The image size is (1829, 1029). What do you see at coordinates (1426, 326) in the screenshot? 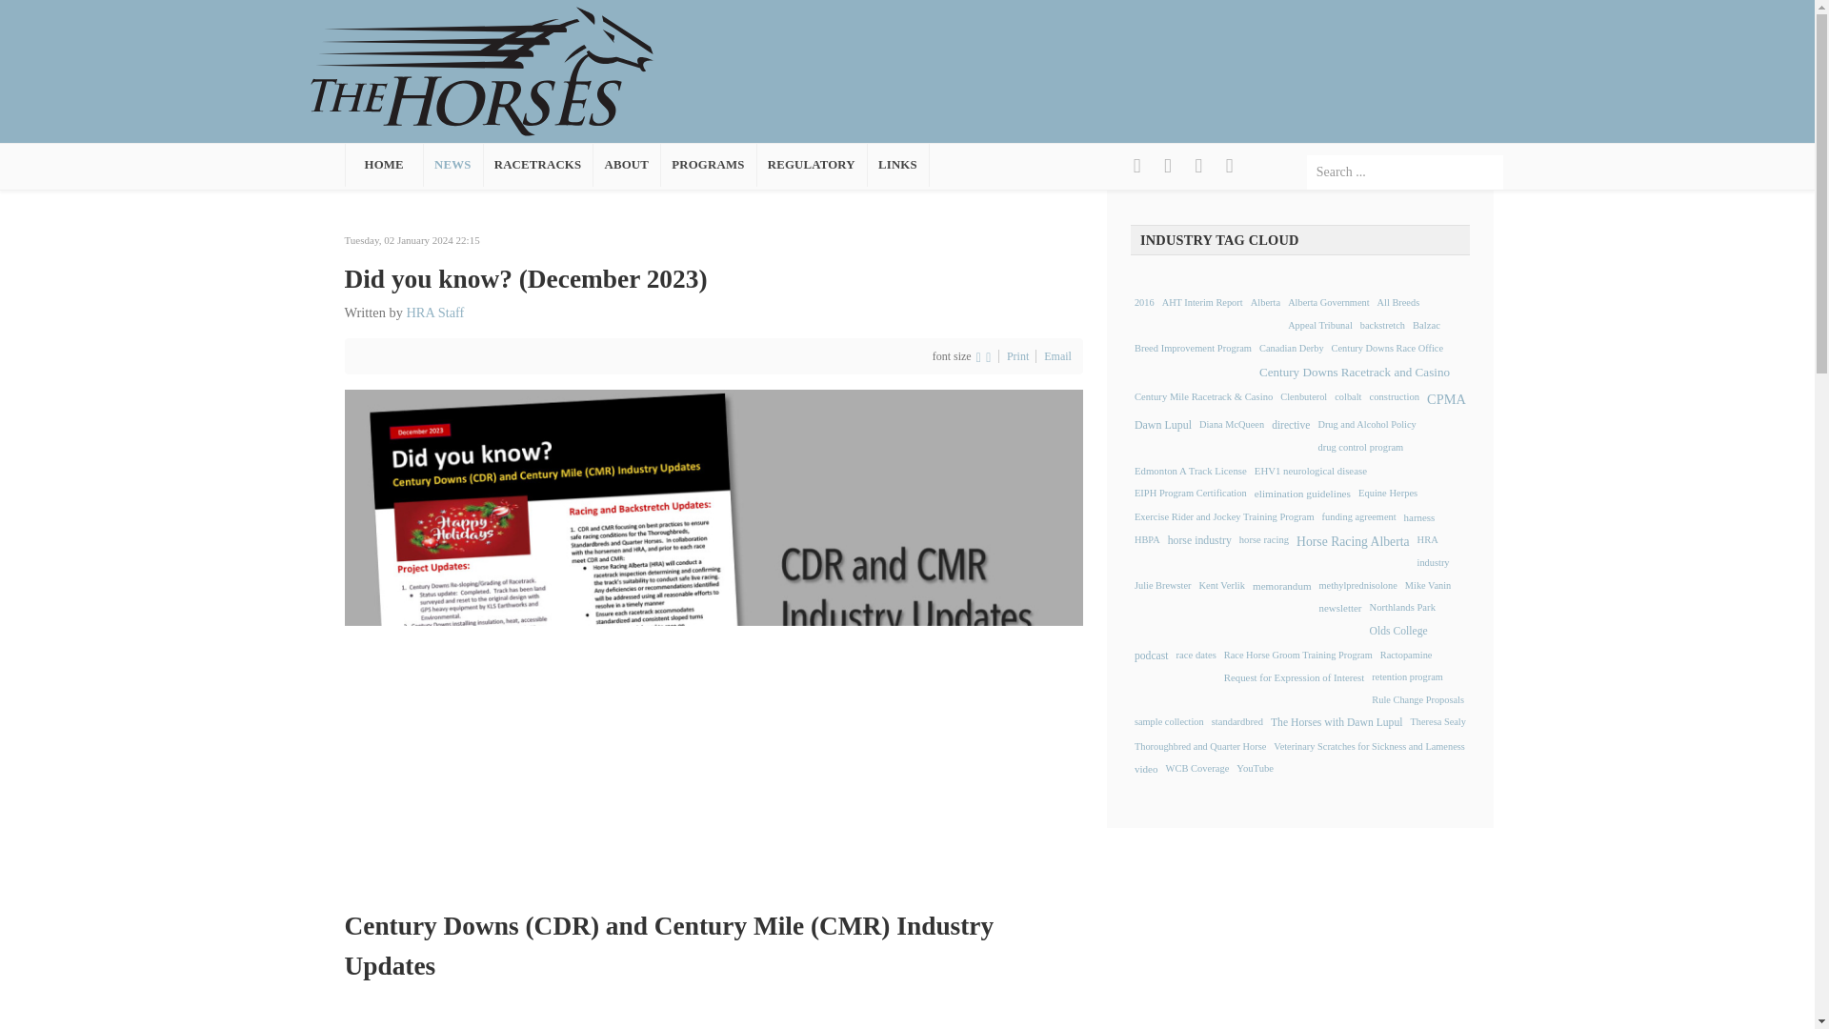
I see `4 items tagged with Balzac` at bounding box center [1426, 326].